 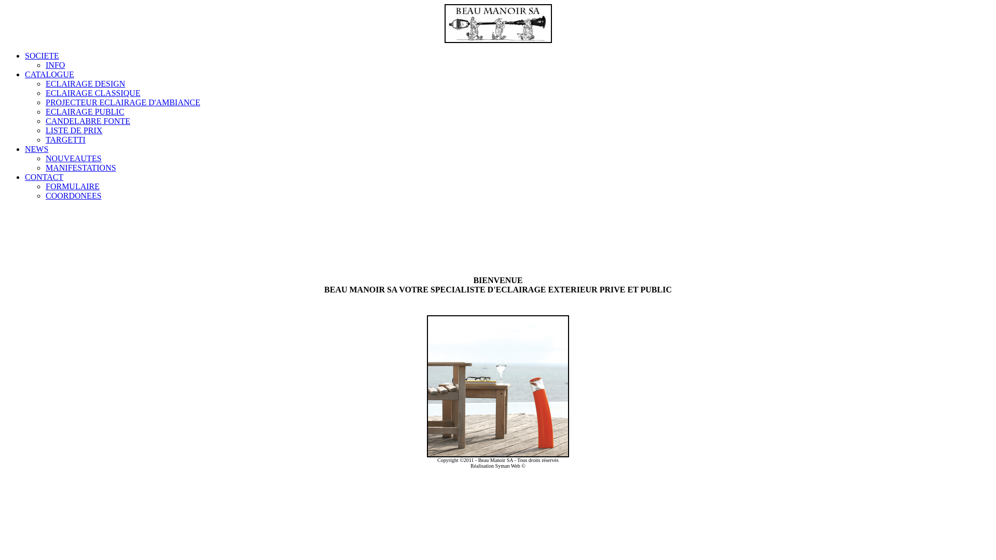 I want to click on CANDELABRE FONTE, so click(x=88, y=121).